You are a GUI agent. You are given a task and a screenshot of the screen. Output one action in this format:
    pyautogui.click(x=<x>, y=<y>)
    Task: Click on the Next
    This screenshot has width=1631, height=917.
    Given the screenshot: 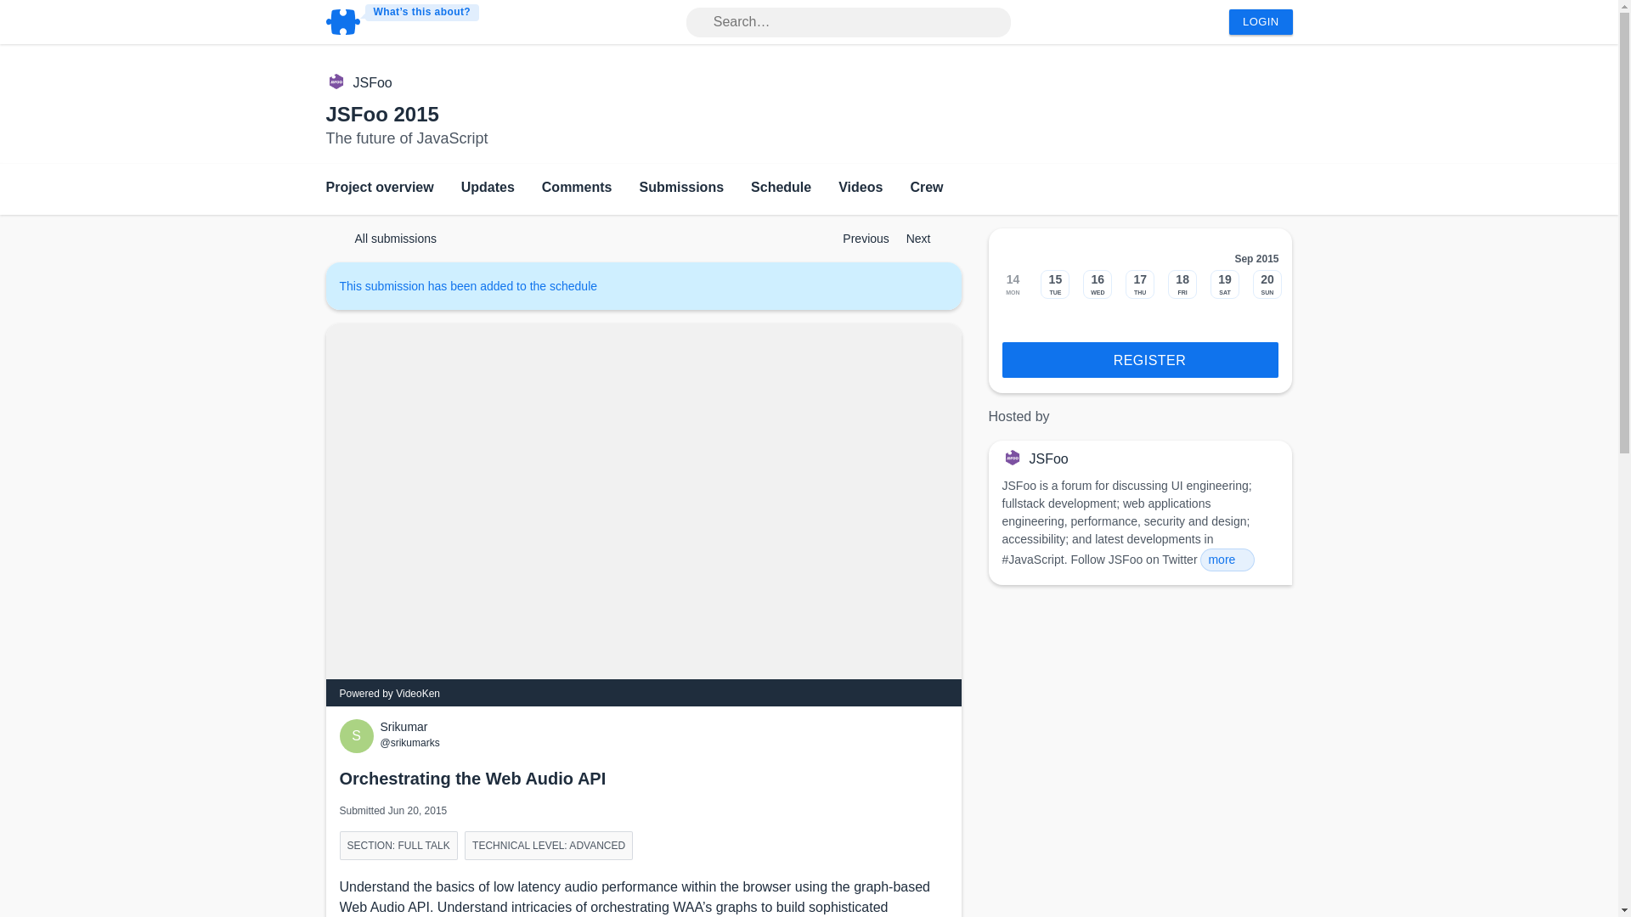 What is the action you would take?
    pyautogui.click(x=927, y=239)
    